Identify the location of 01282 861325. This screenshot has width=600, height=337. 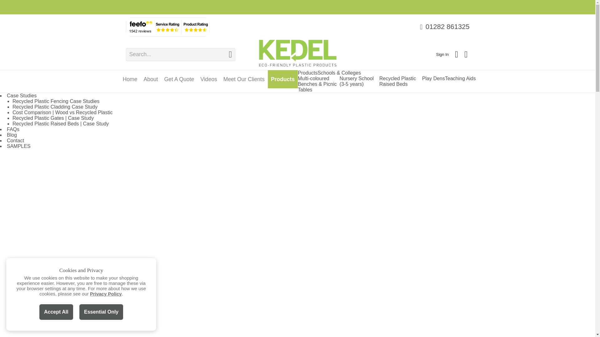
(447, 27).